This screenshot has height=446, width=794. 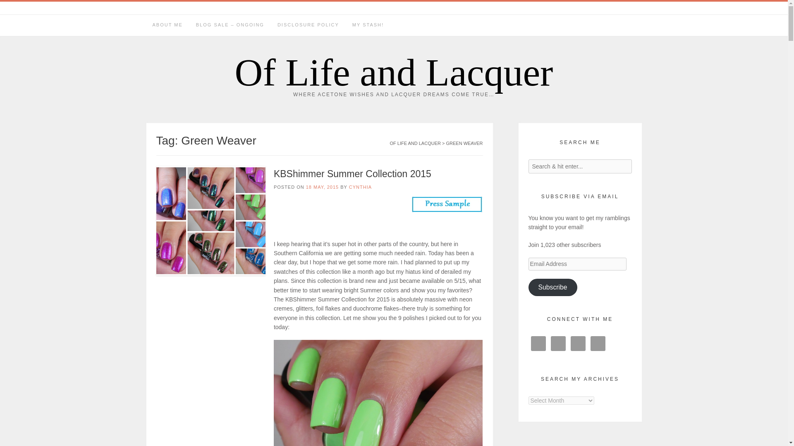 What do you see at coordinates (322, 187) in the screenshot?
I see `18 MAY, 2015` at bounding box center [322, 187].